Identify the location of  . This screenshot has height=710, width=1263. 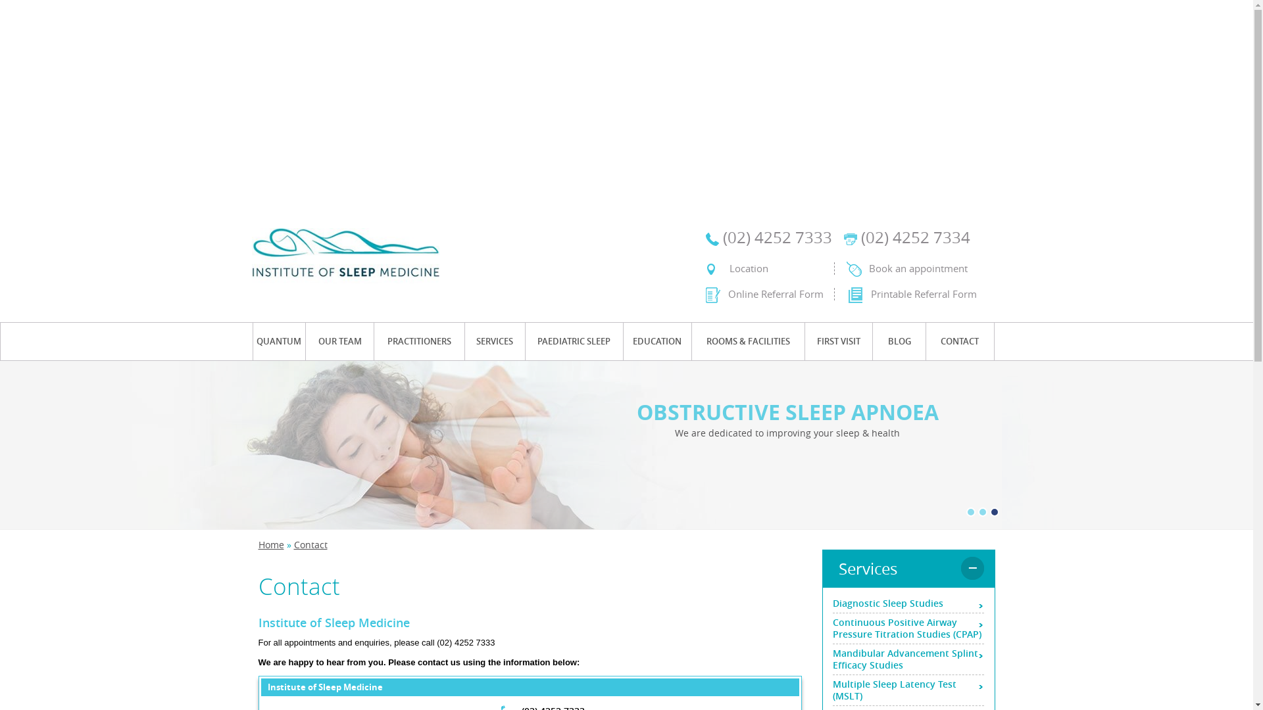
(994, 512).